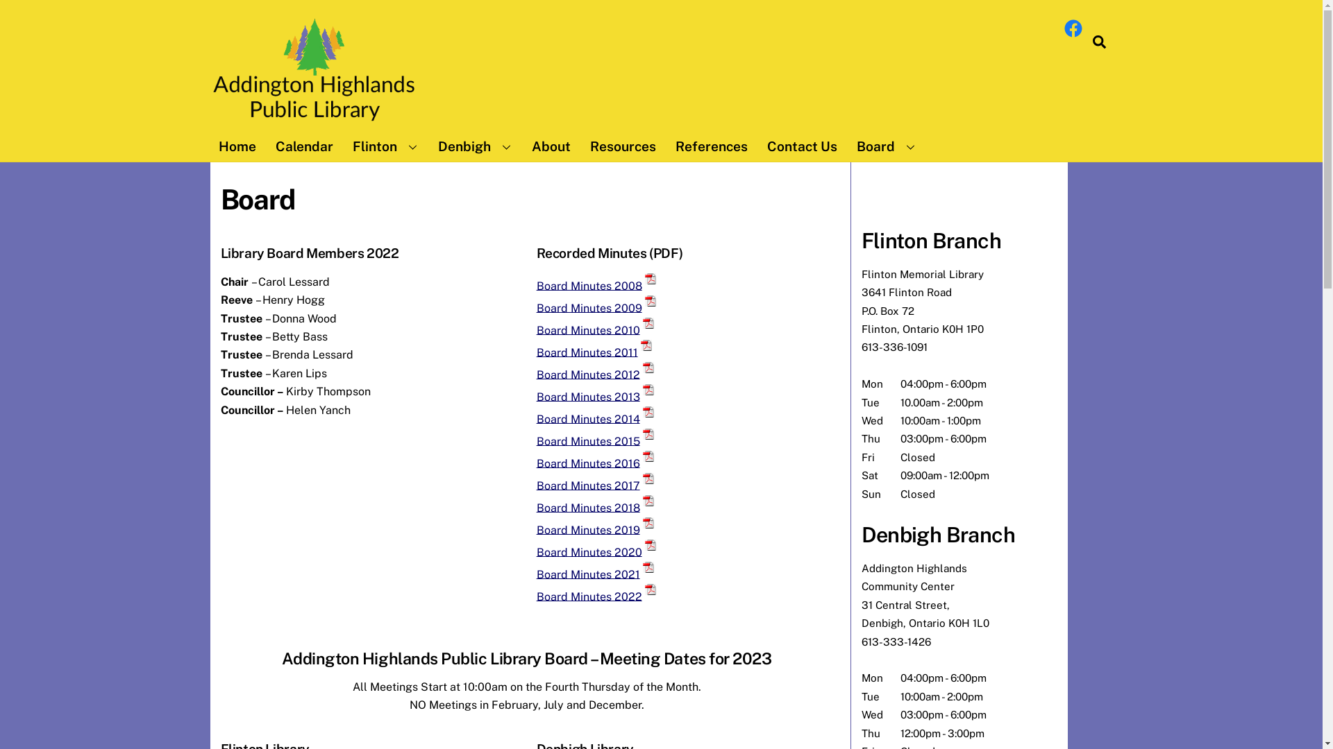 The height and width of the screenshot is (749, 1333). What do you see at coordinates (589, 308) in the screenshot?
I see `Board Minutes 2009` at bounding box center [589, 308].